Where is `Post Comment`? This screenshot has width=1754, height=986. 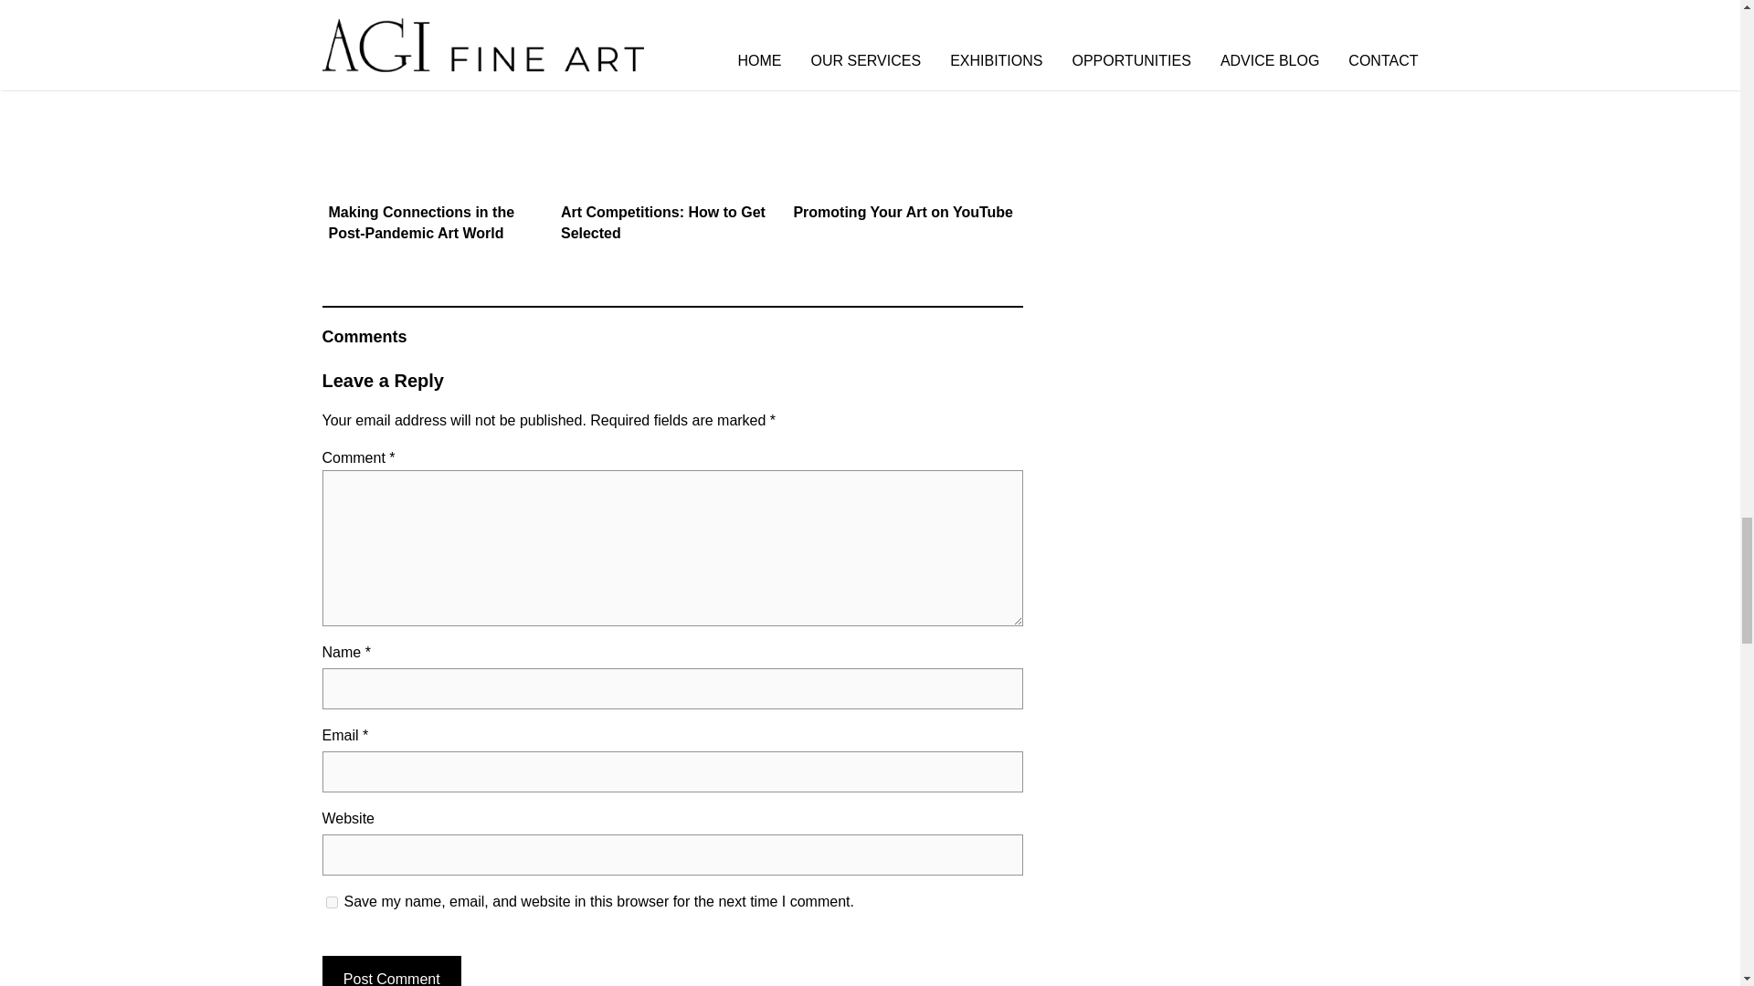 Post Comment is located at coordinates (390, 970).